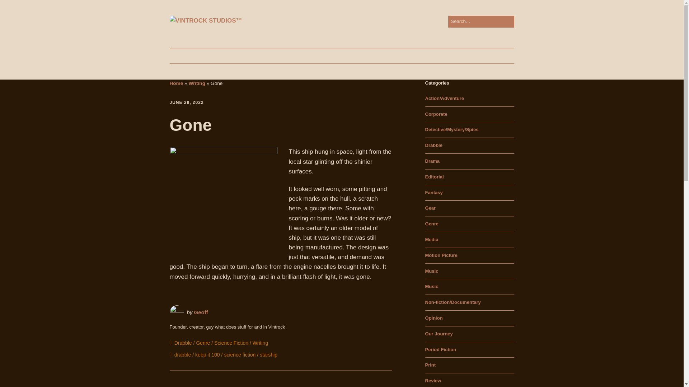 The width and height of the screenshot is (689, 387). What do you see at coordinates (14, 7) in the screenshot?
I see `Search` at bounding box center [14, 7].